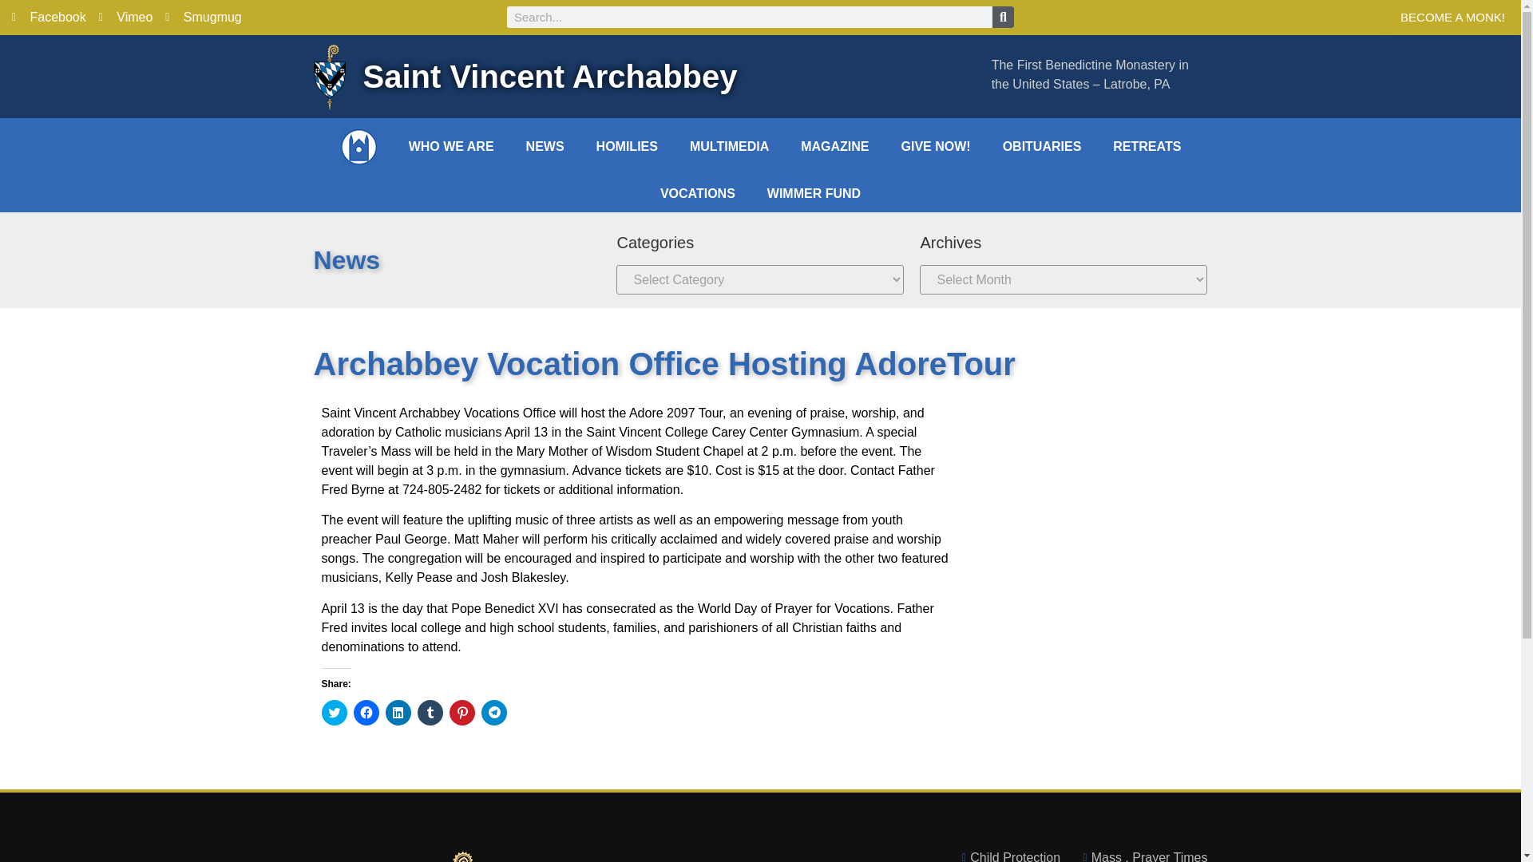 The image size is (1533, 862). I want to click on VOCATIONS, so click(697, 193).